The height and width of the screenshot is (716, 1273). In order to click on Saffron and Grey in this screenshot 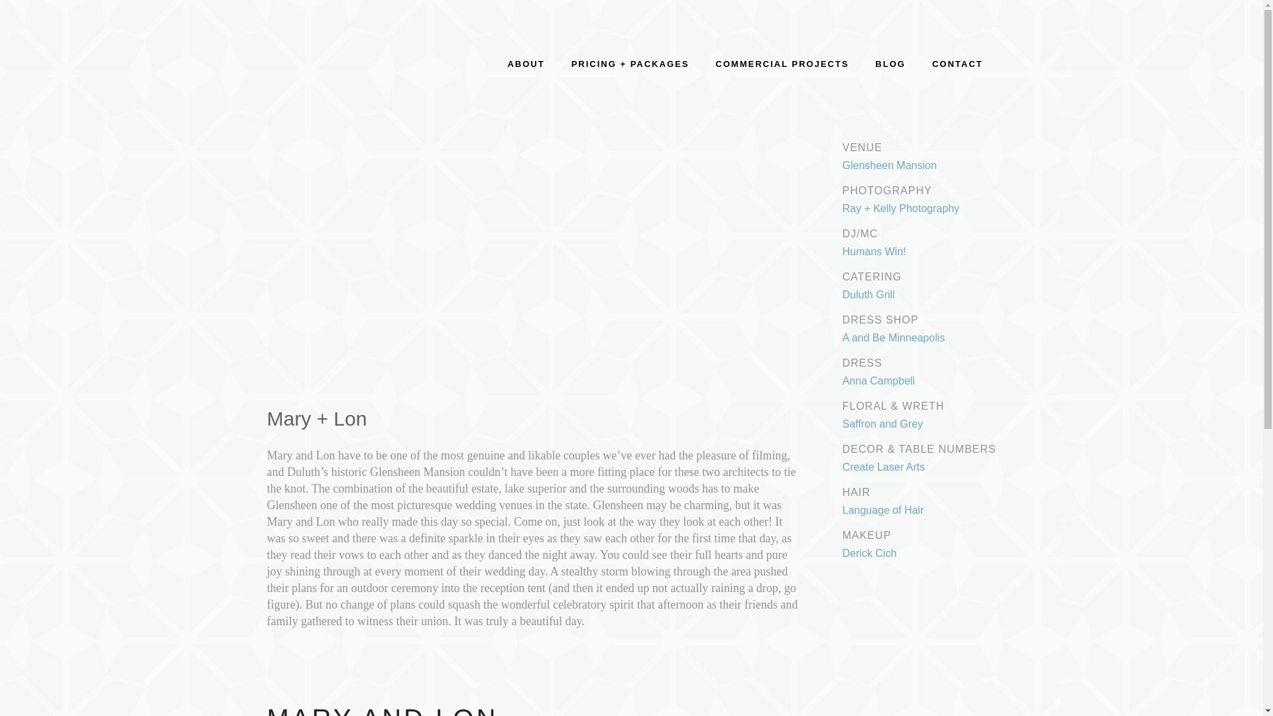, I will do `click(882, 424)`.